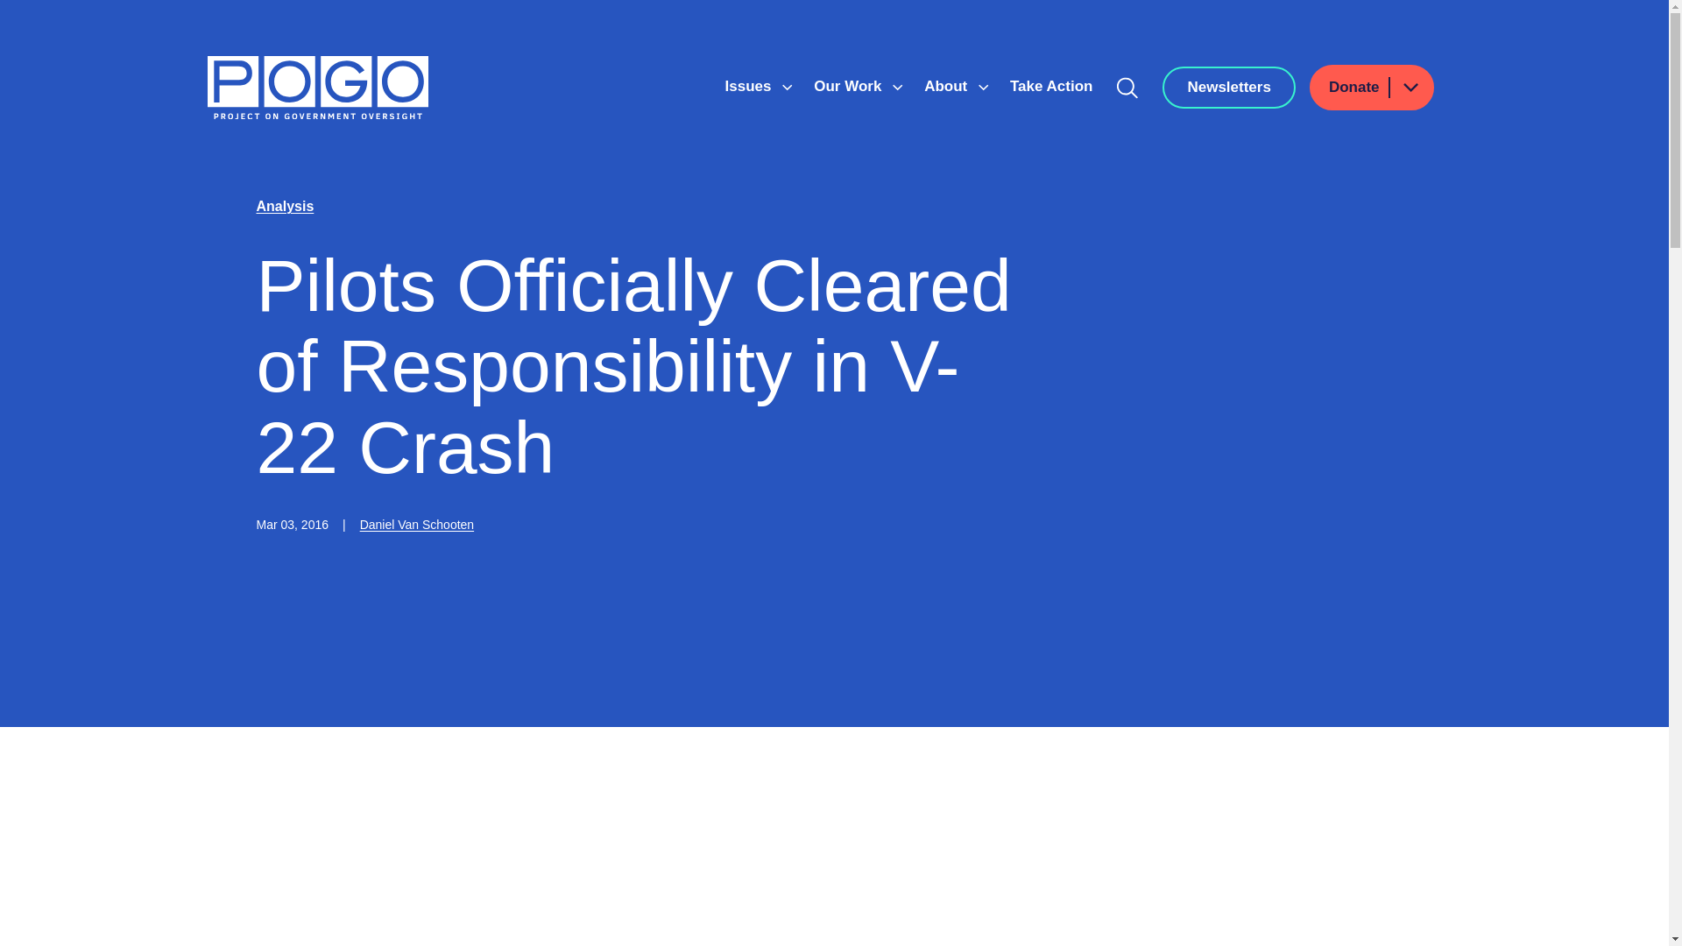  I want to click on Show submenu for Issues, so click(787, 88).